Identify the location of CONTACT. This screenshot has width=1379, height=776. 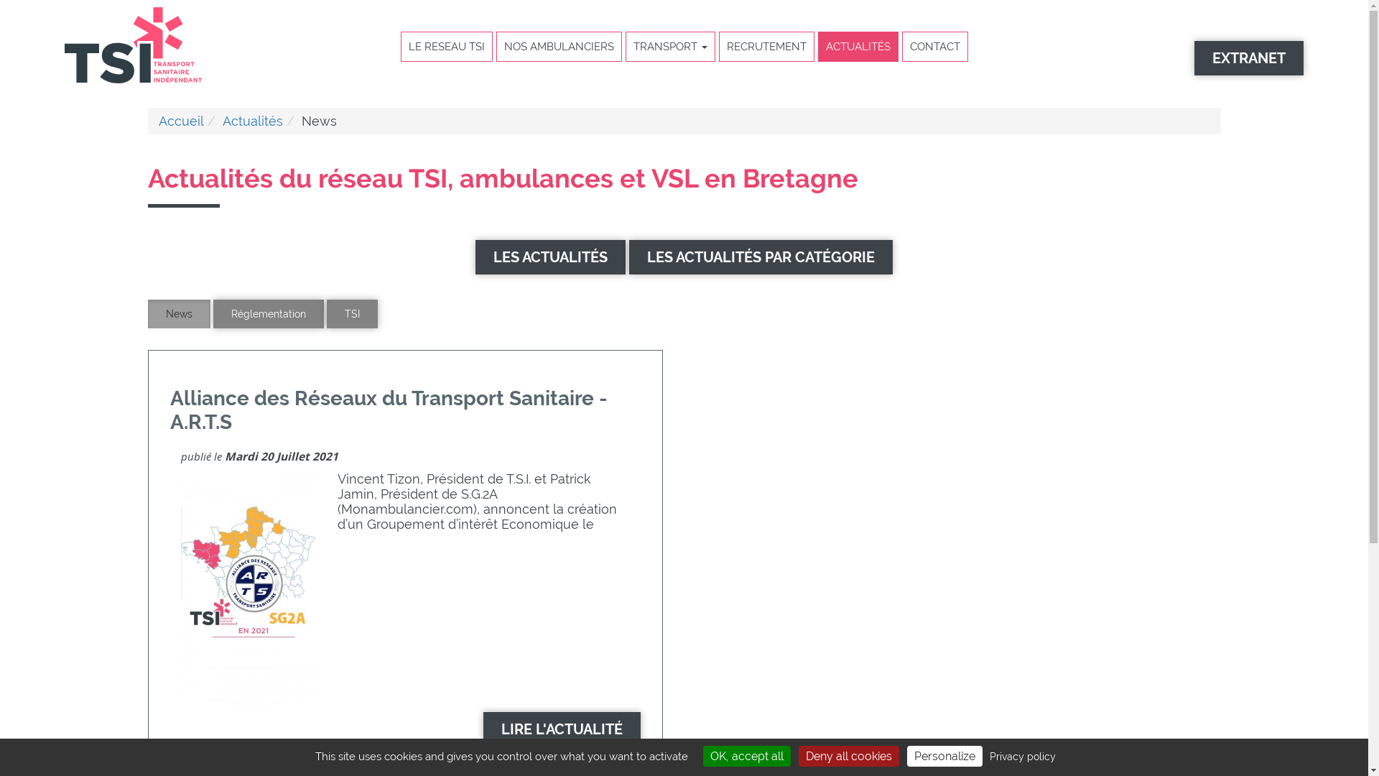
(934, 47).